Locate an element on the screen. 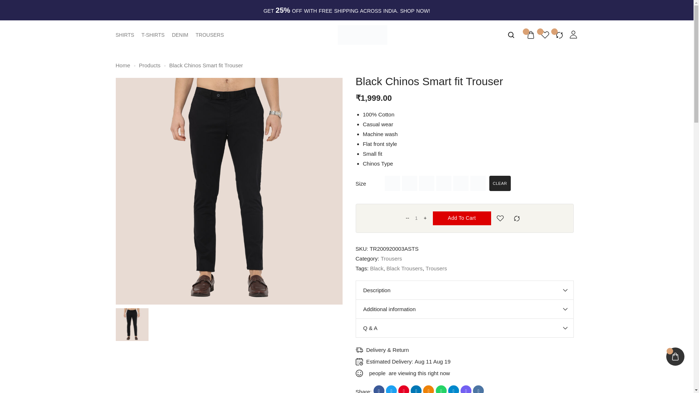 This screenshot has height=393, width=699. Products is located at coordinates (150, 65).